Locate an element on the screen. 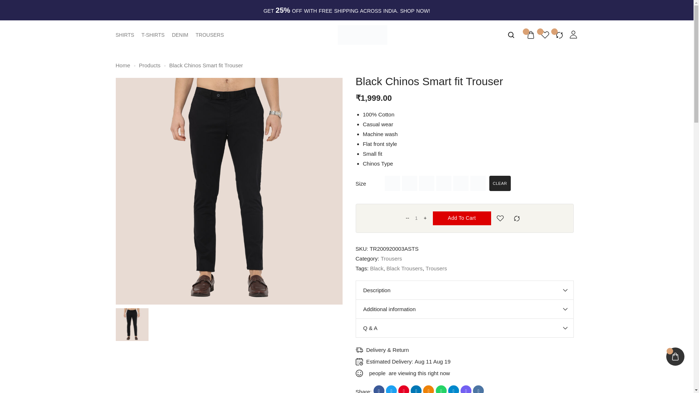 This screenshot has height=393, width=699. Products is located at coordinates (150, 65).